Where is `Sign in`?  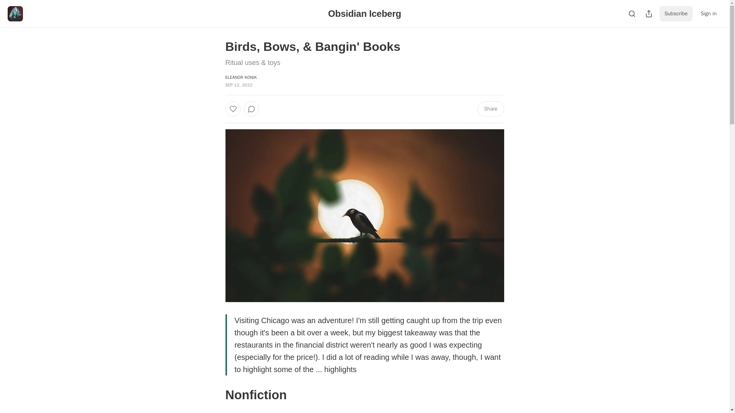 Sign in is located at coordinates (708, 14).